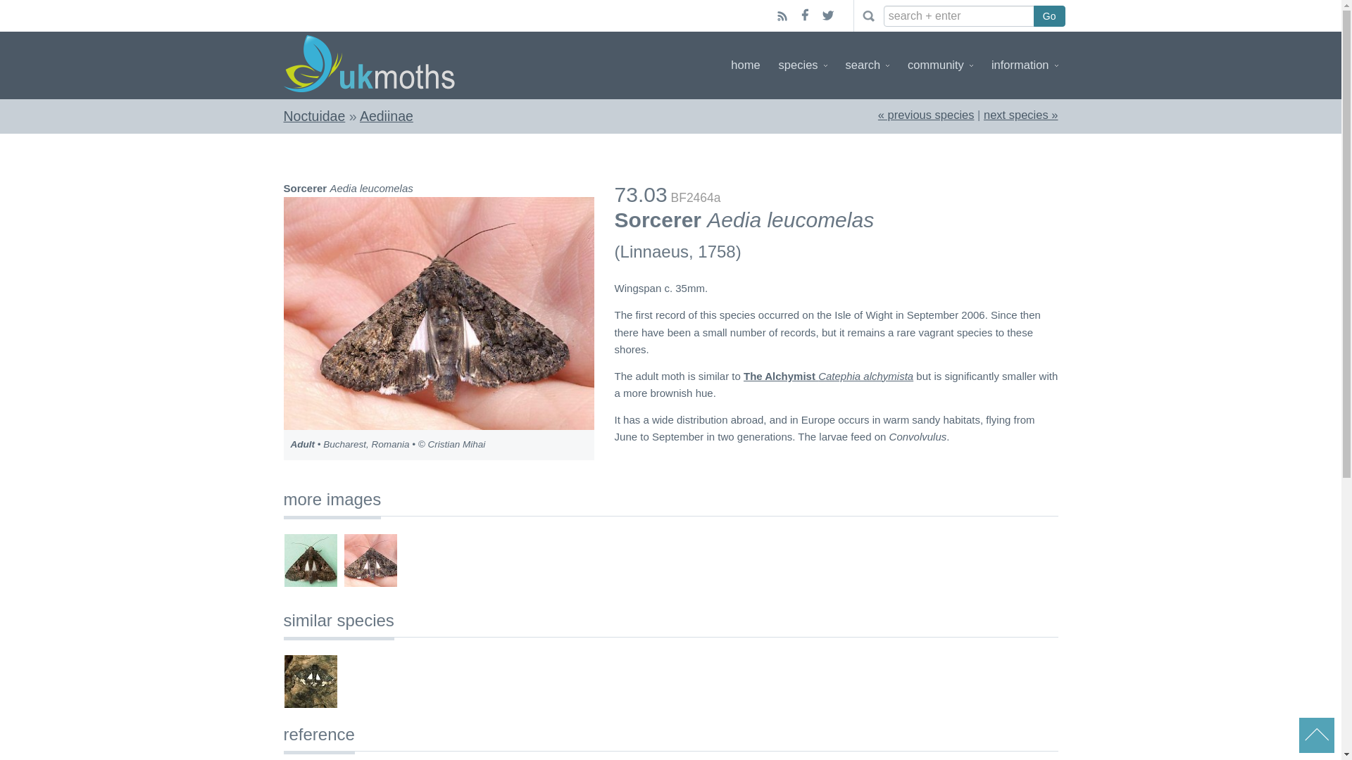 The width and height of the screenshot is (1352, 760). What do you see at coordinates (926, 114) in the screenshot?
I see `Sorcerer` at bounding box center [926, 114].